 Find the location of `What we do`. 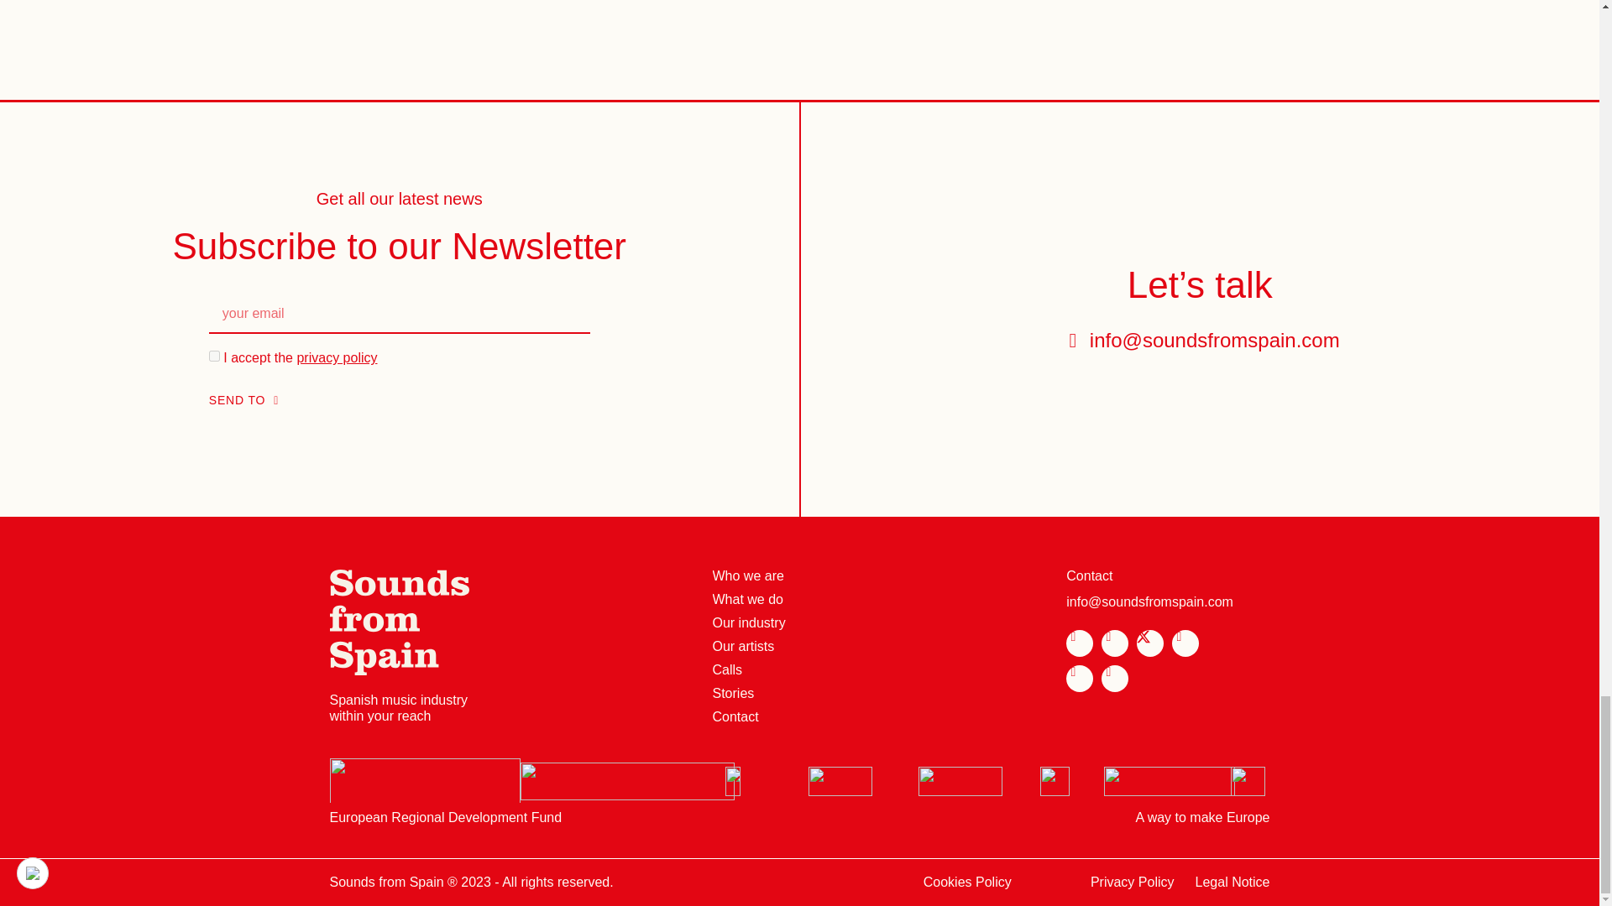

What we do is located at coordinates (747, 599).